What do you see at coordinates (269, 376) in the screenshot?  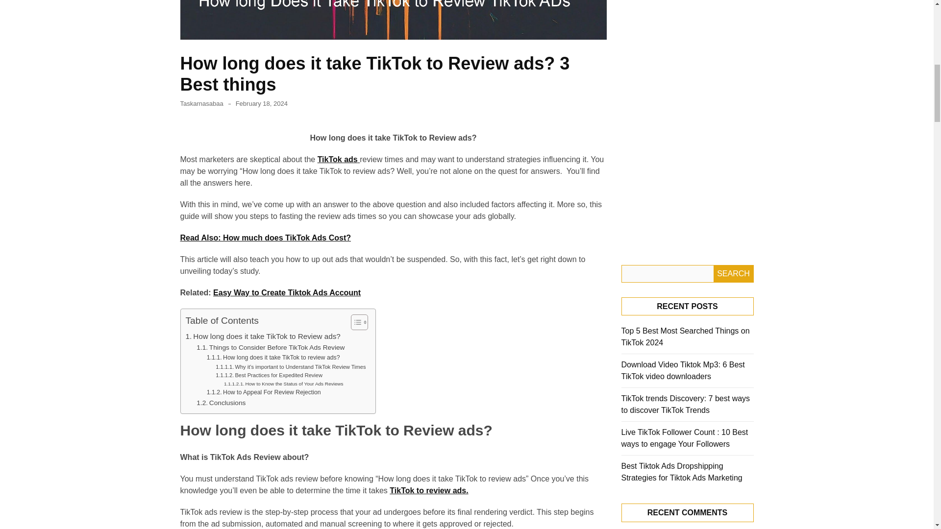 I see `Best Practices for Expedited Review` at bounding box center [269, 376].